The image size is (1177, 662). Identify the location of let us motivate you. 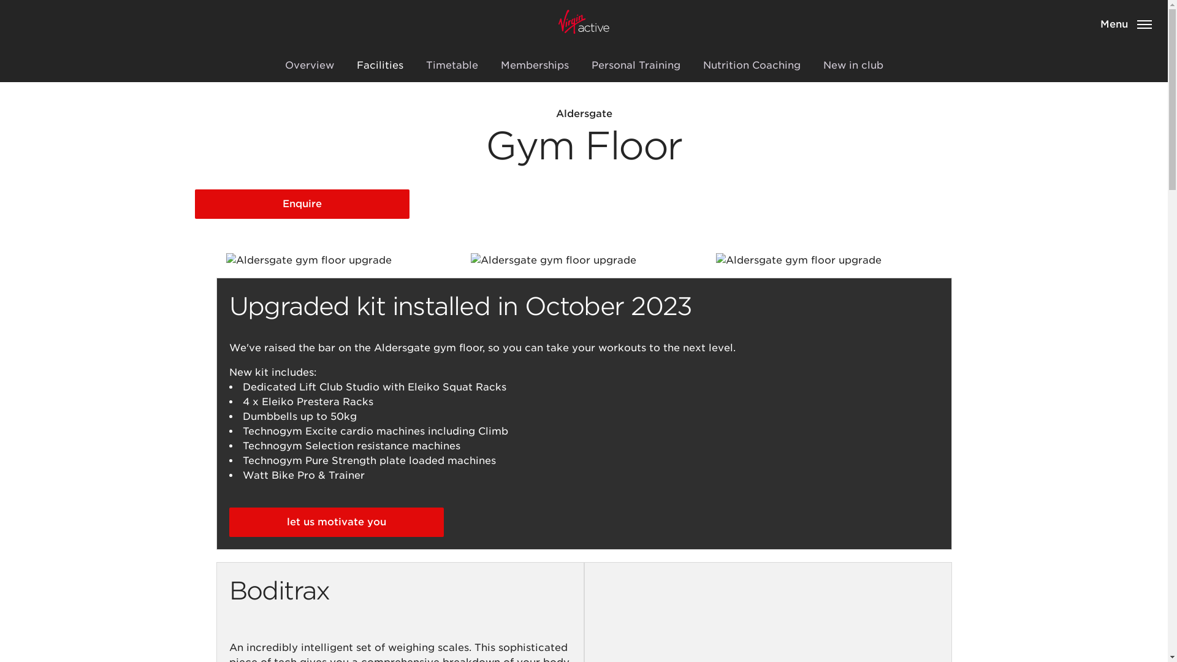
(336, 522).